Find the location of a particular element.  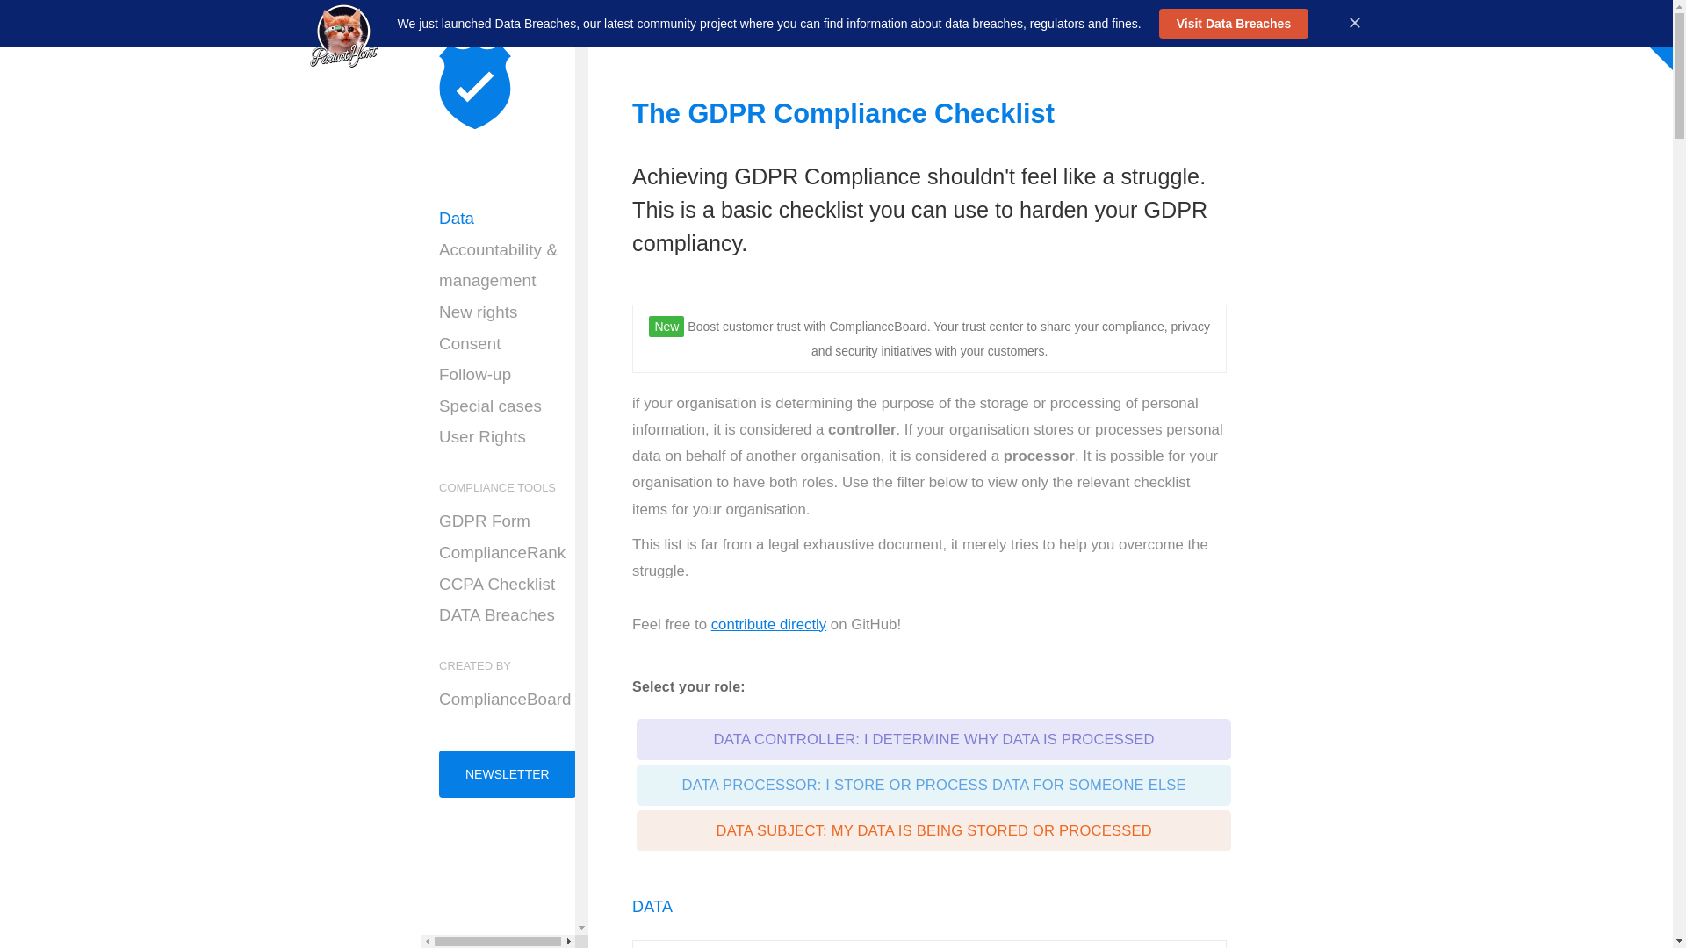

GDPR Form is located at coordinates (485, 521).